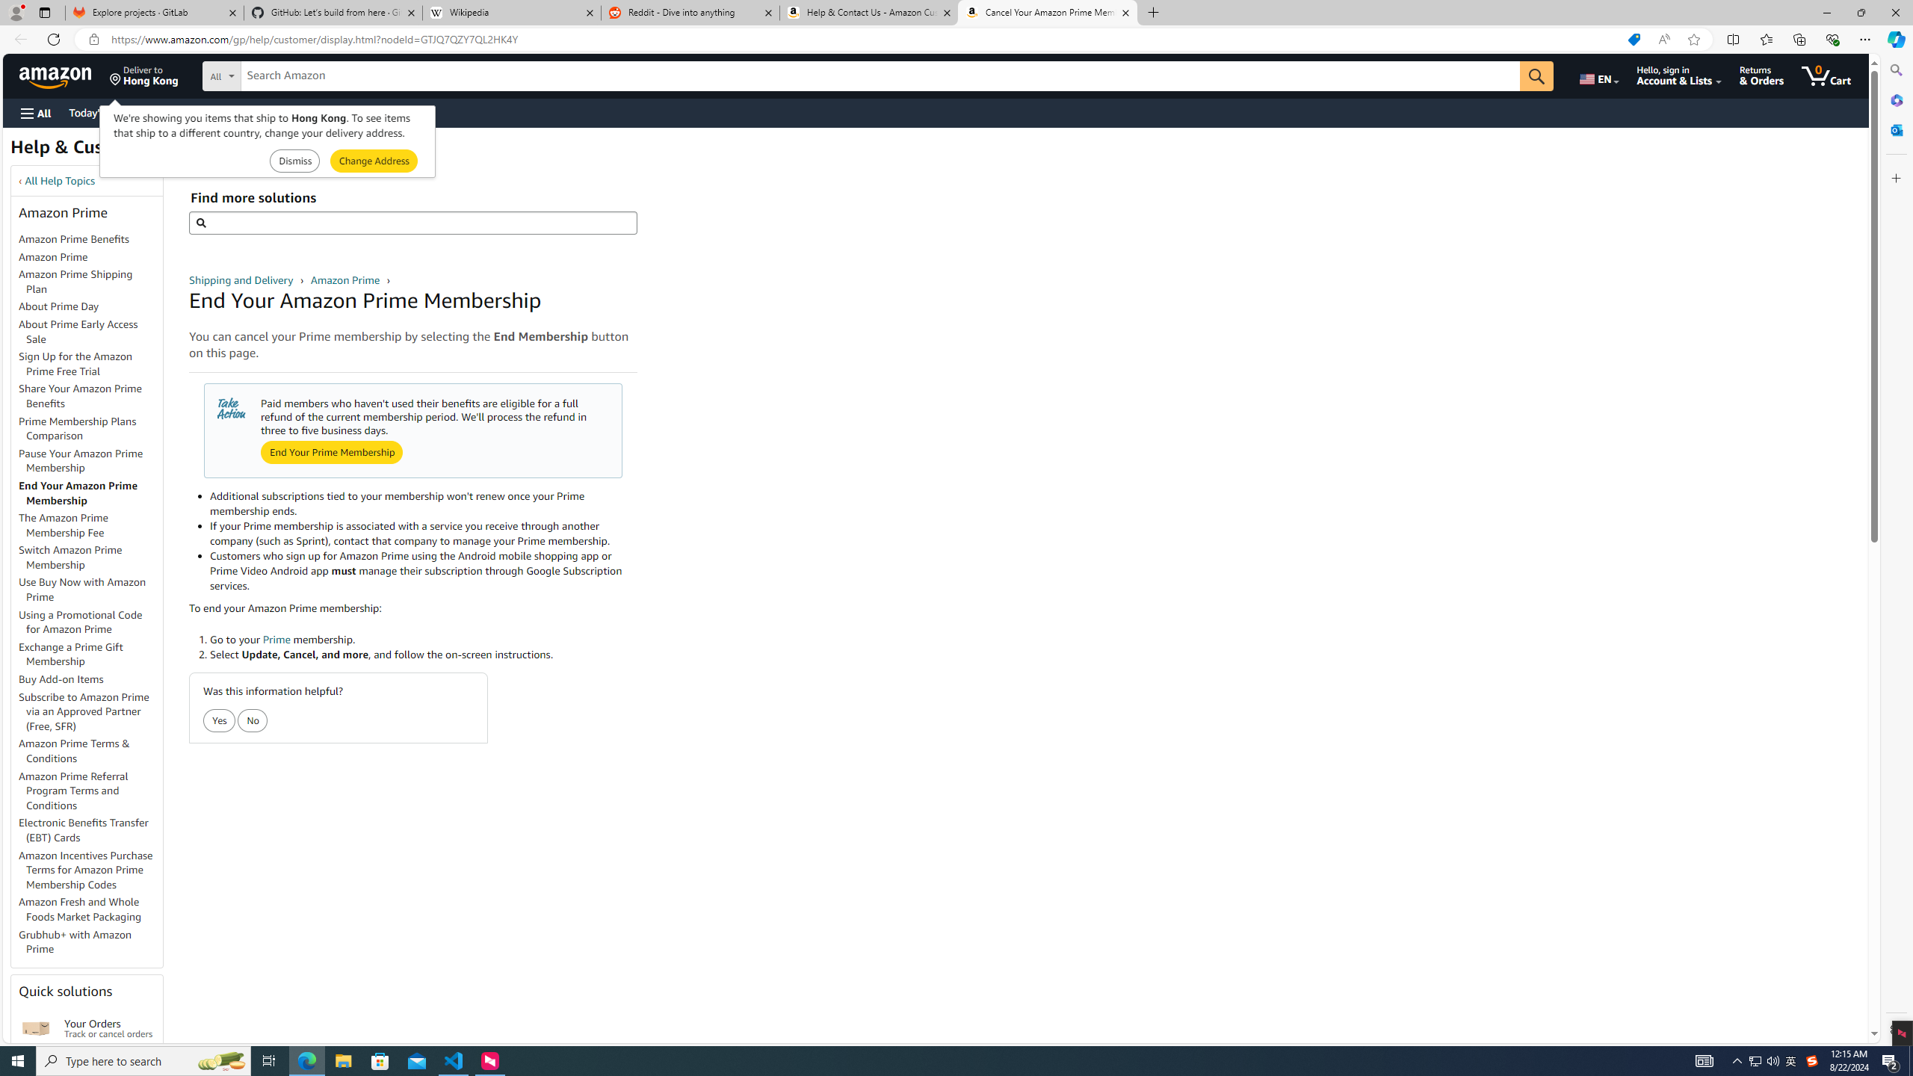  I want to click on Amazon Prime, so click(90, 257).